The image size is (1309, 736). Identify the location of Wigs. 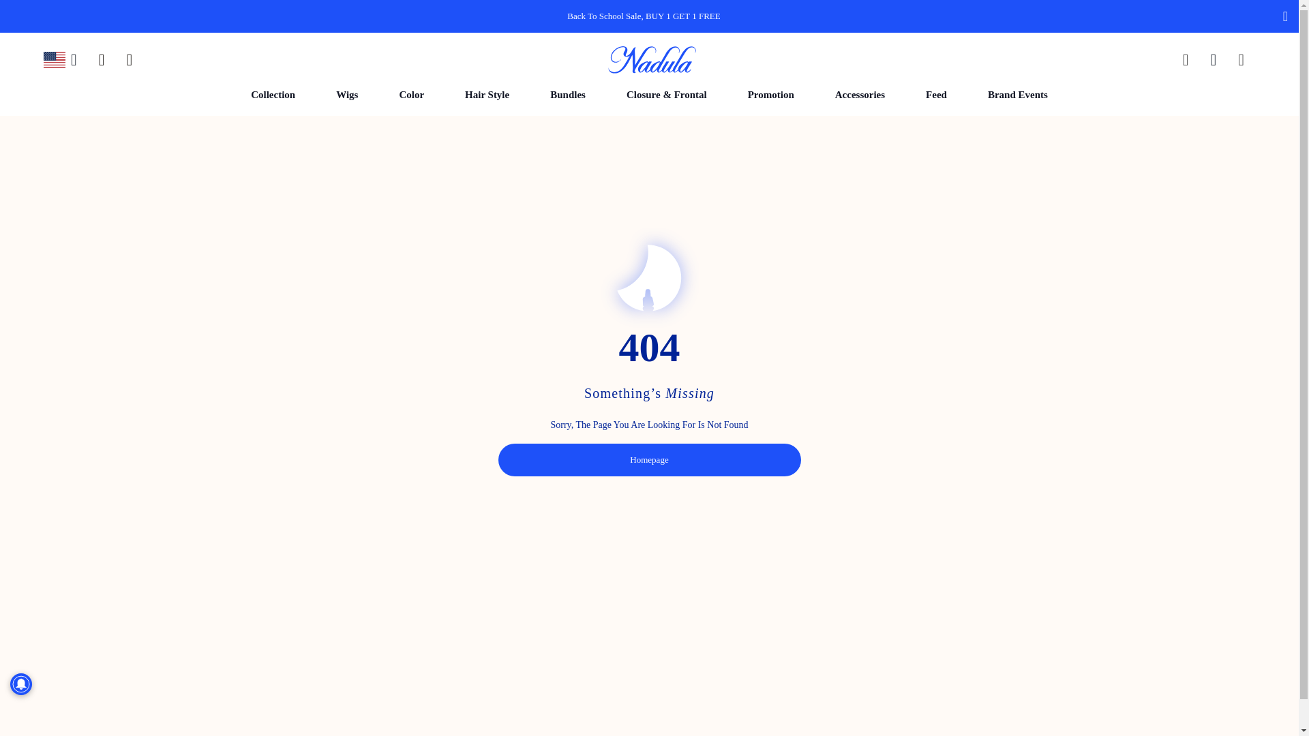
(346, 94).